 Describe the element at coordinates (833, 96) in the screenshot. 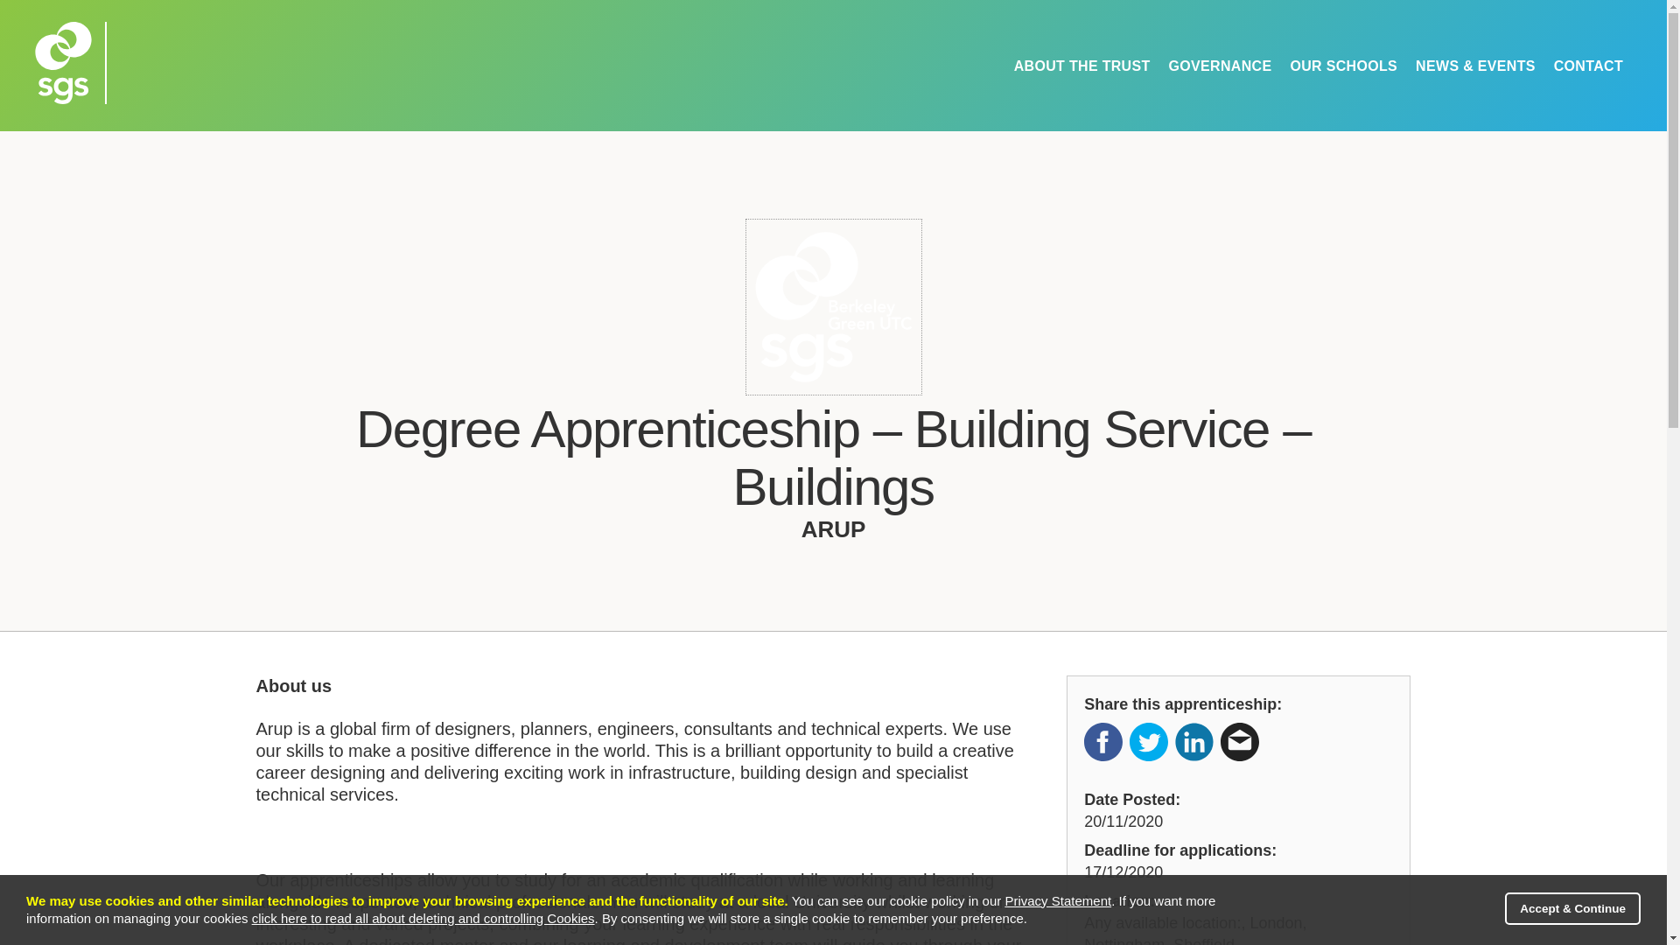

I see `SGS Pegasus School` at that location.